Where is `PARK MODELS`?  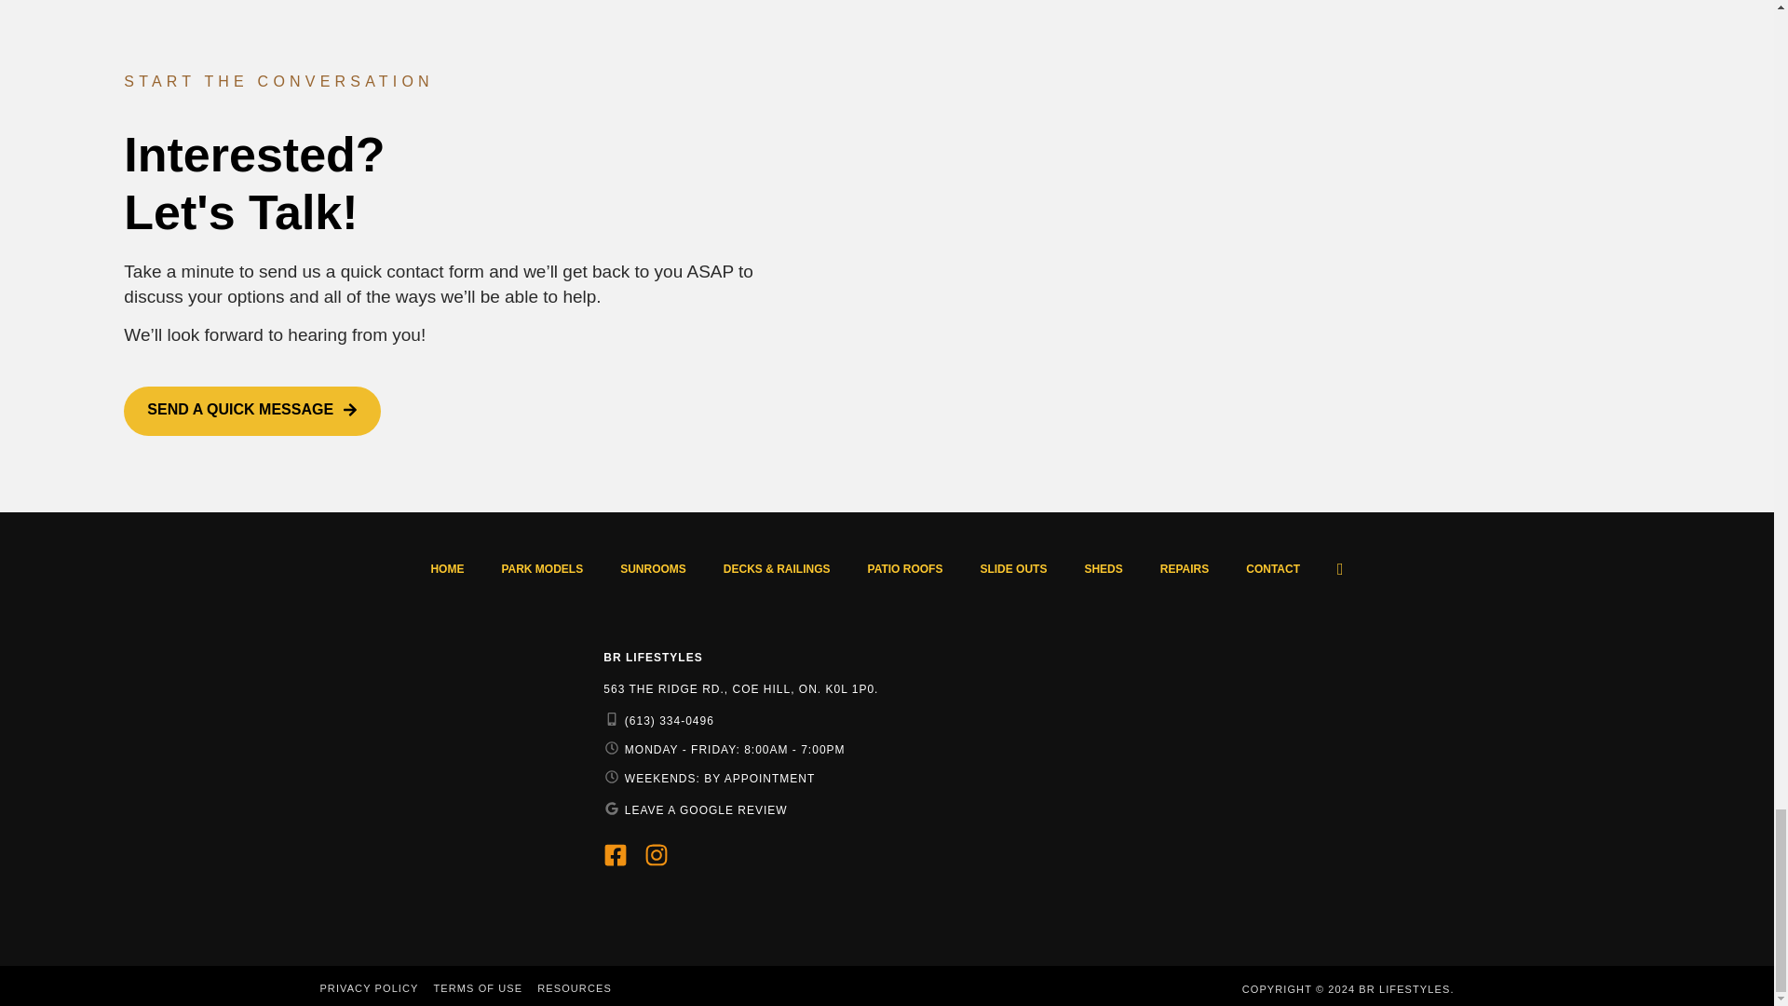 PARK MODELS is located at coordinates (542, 568).